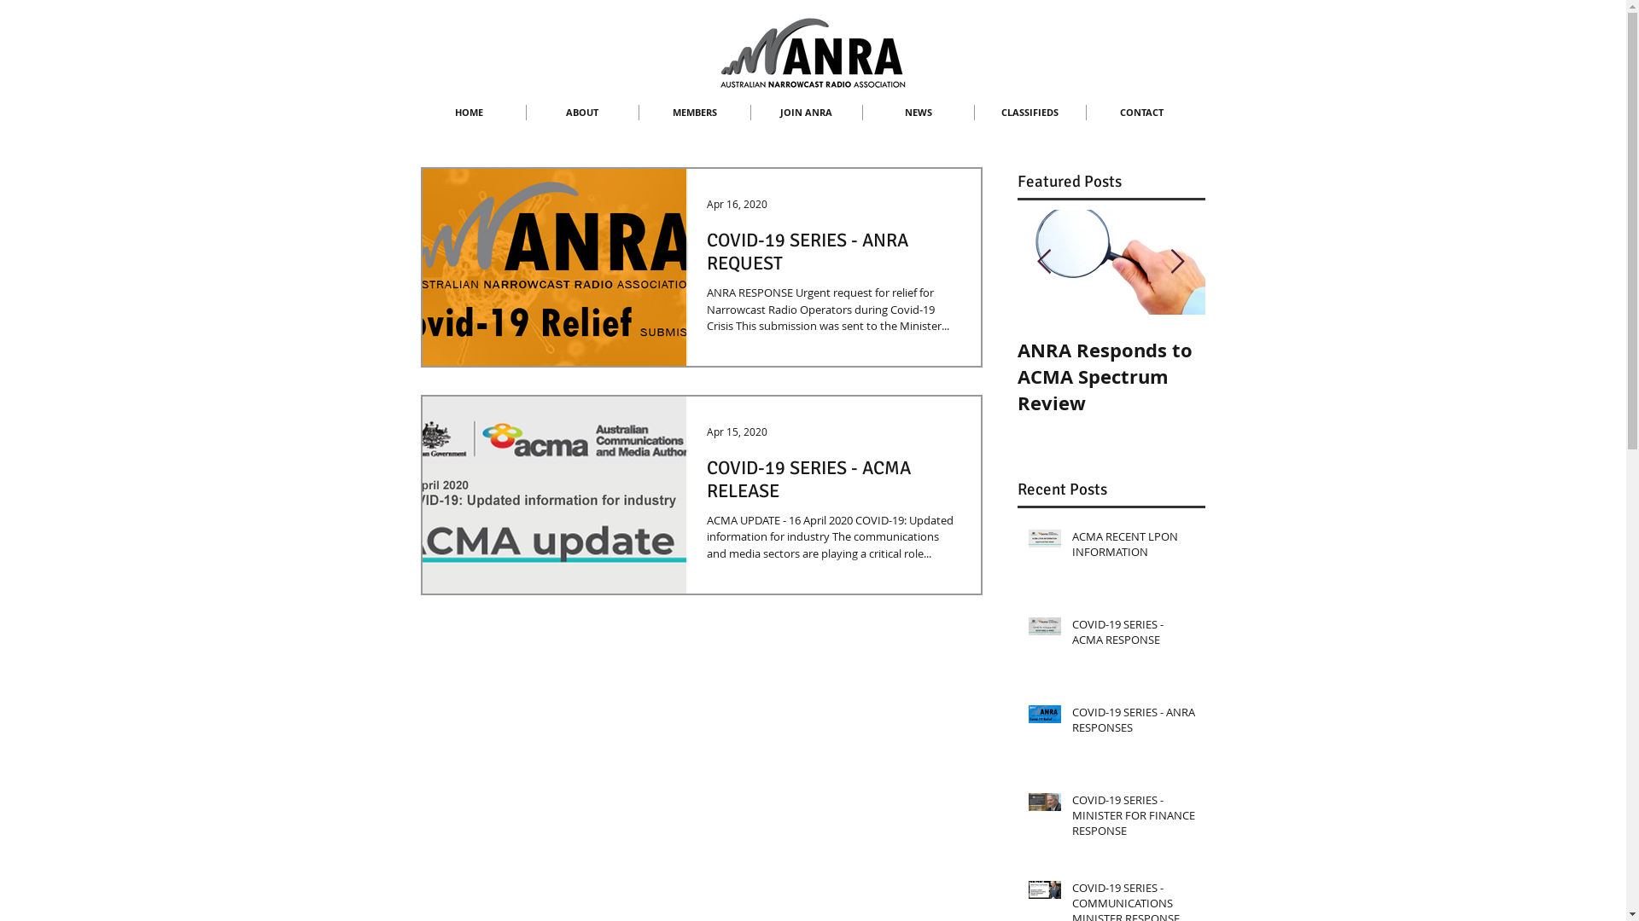 The height and width of the screenshot is (921, 1639). I want to click on ANRA-Logo_3D.png, so click(813, 54).